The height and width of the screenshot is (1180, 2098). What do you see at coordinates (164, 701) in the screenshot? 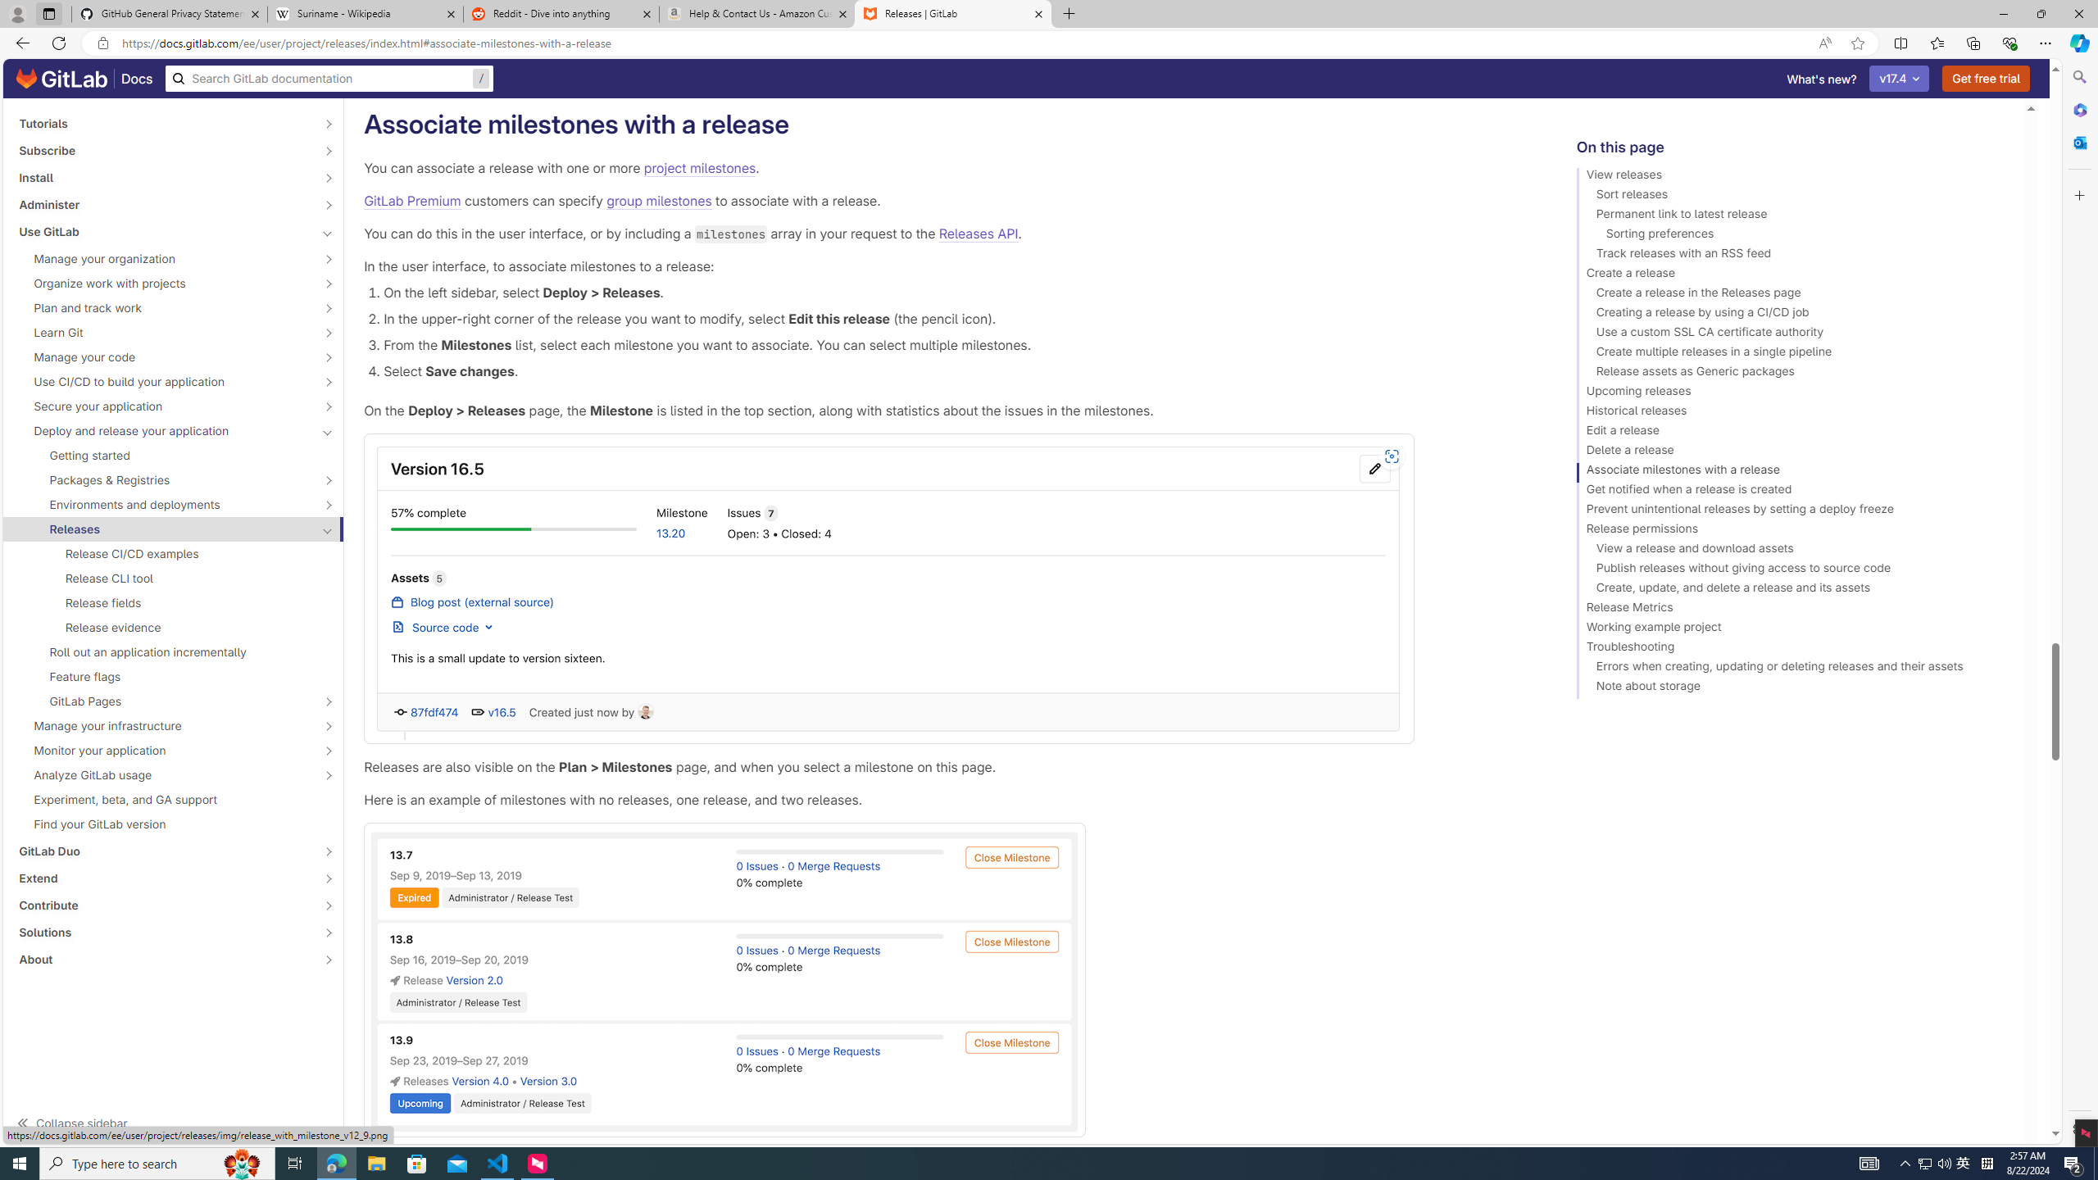
I see `GitLab Pages` at bounding box center [164, 701].